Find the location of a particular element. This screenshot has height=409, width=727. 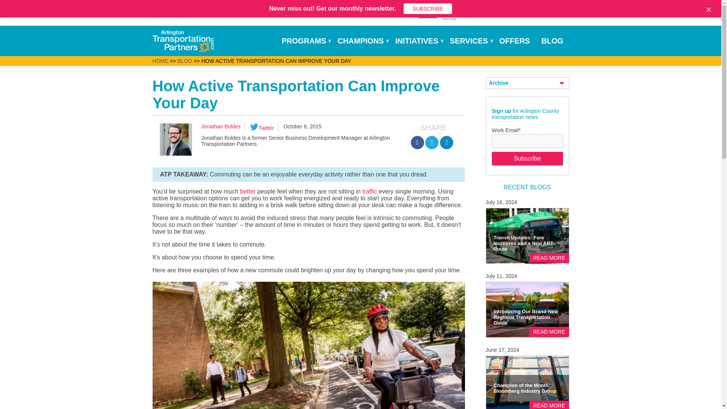

FAQ is located at coordinates (401, 12).